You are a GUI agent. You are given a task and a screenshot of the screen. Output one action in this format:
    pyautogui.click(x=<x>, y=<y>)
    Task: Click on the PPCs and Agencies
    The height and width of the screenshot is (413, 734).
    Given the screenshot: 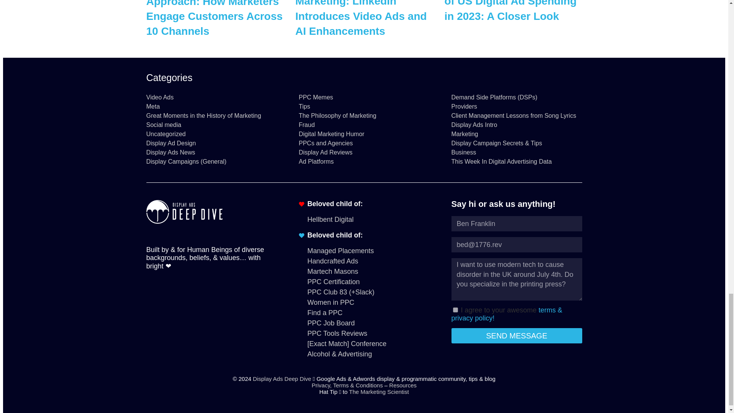 What is the action you would take?
    pyautogui.click(x=364, y=143)
    